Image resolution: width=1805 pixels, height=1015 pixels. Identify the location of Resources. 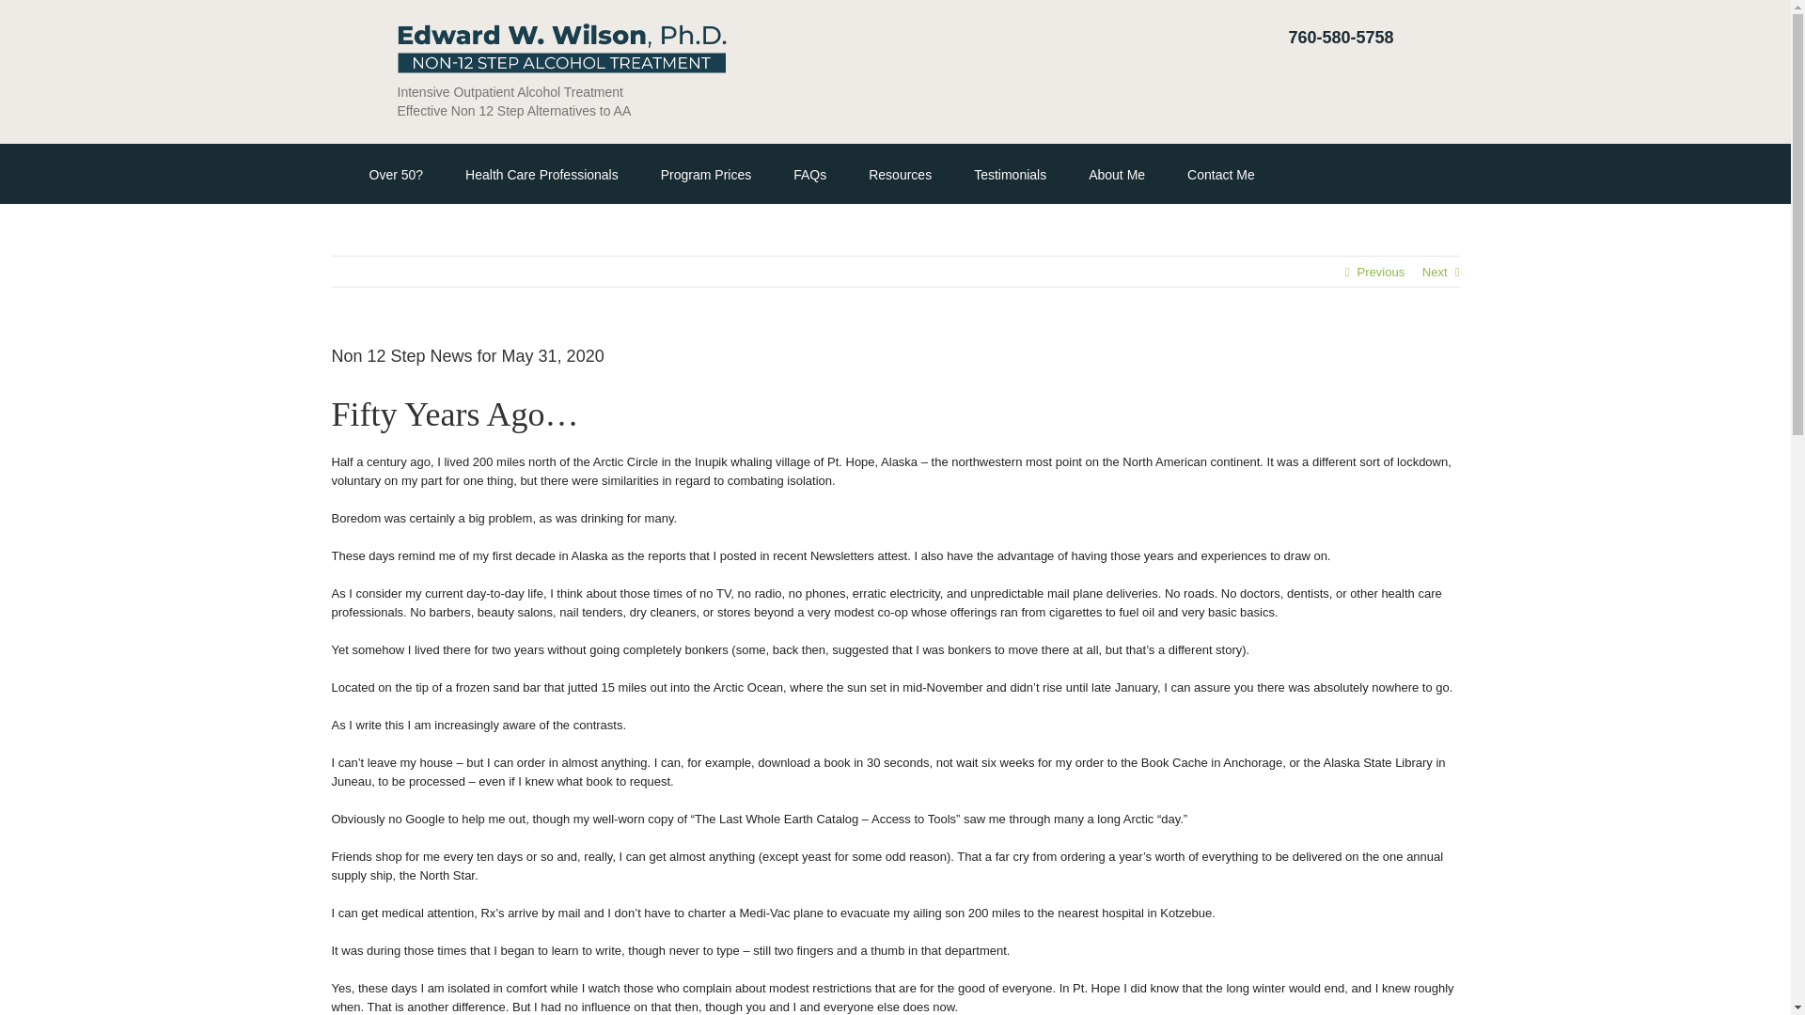
(899, 173).